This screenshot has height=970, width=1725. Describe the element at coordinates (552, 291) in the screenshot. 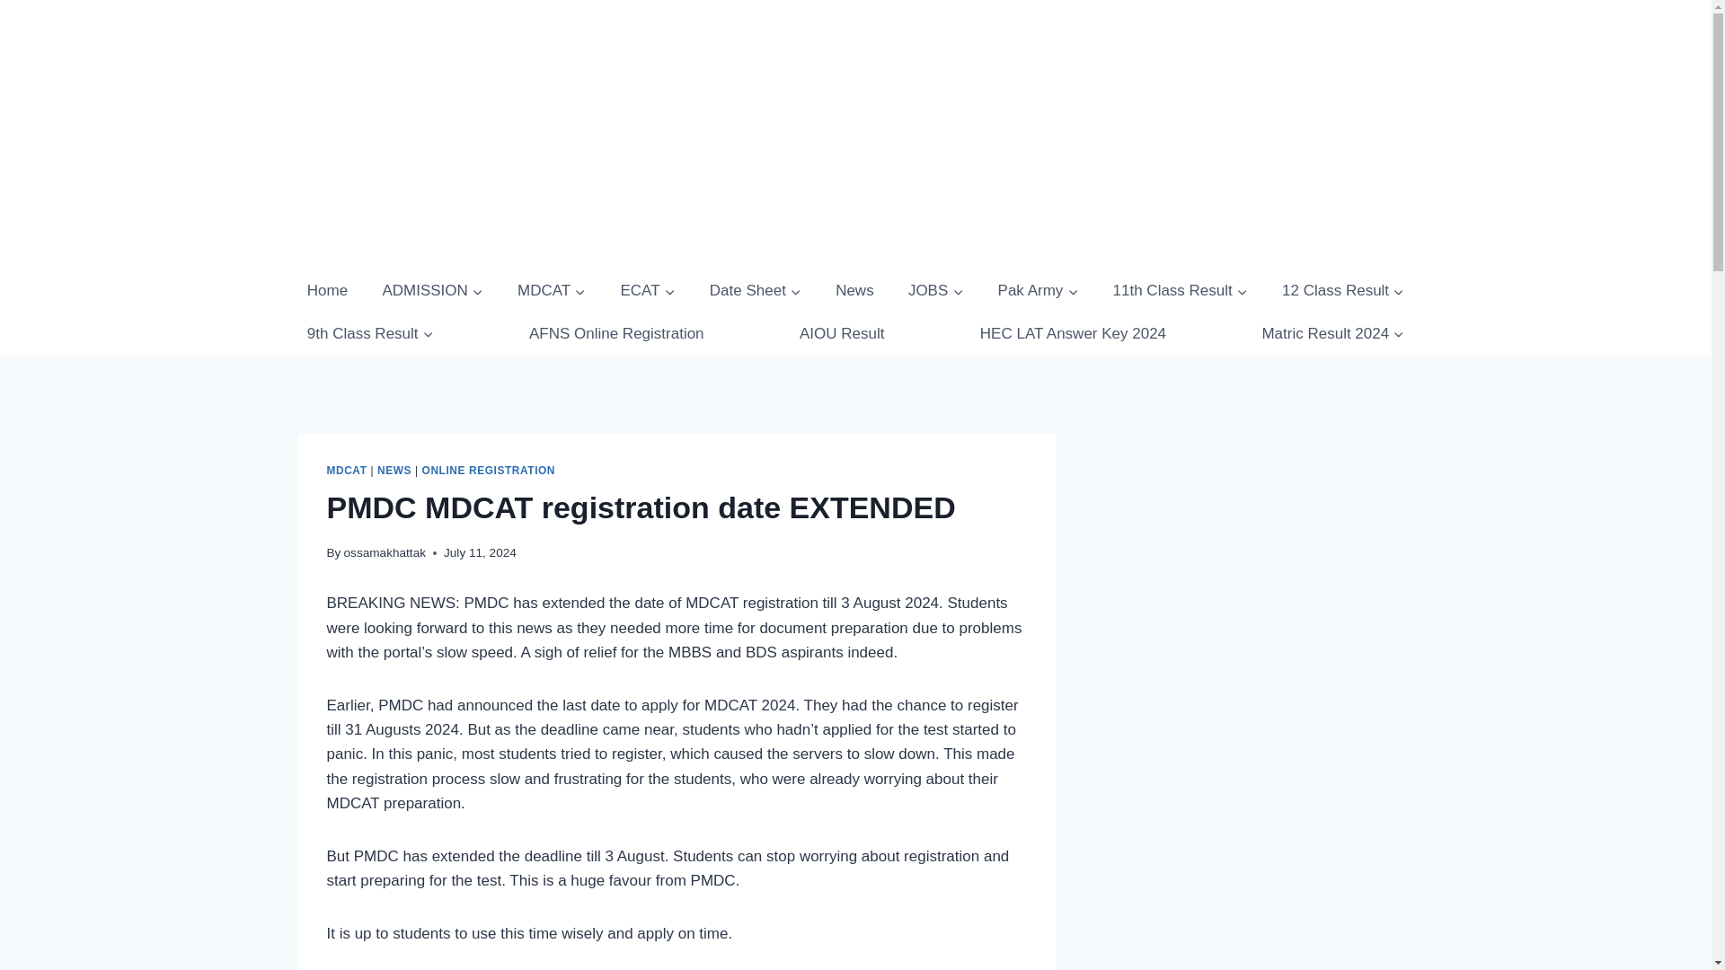

I see `MDCAT` at that location.